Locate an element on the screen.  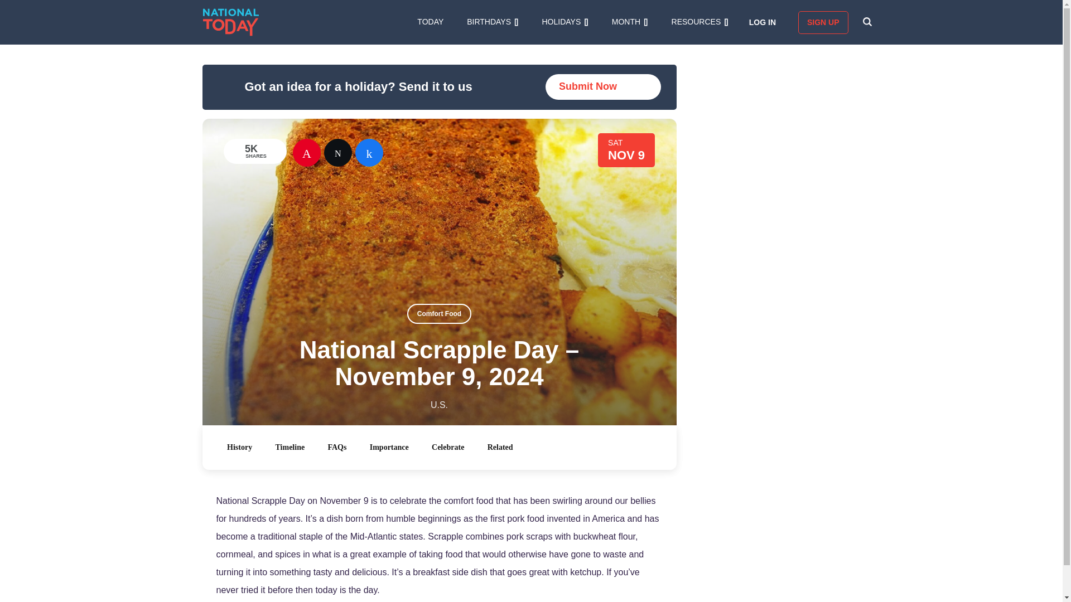
HOLIDAYS is located at coordinates (565, 22).